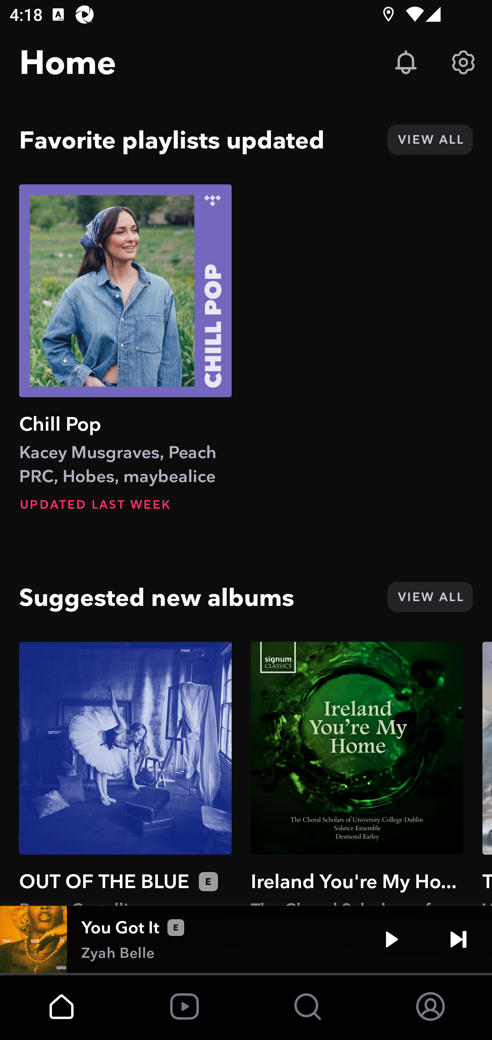 The height and width of the screenshot is (1040, 492). What do you see at coordinates (125, 773) in the screenshot?
I see `OUT OF THE BLUE Brynn Cartelli` at bounding box center [125, 773].